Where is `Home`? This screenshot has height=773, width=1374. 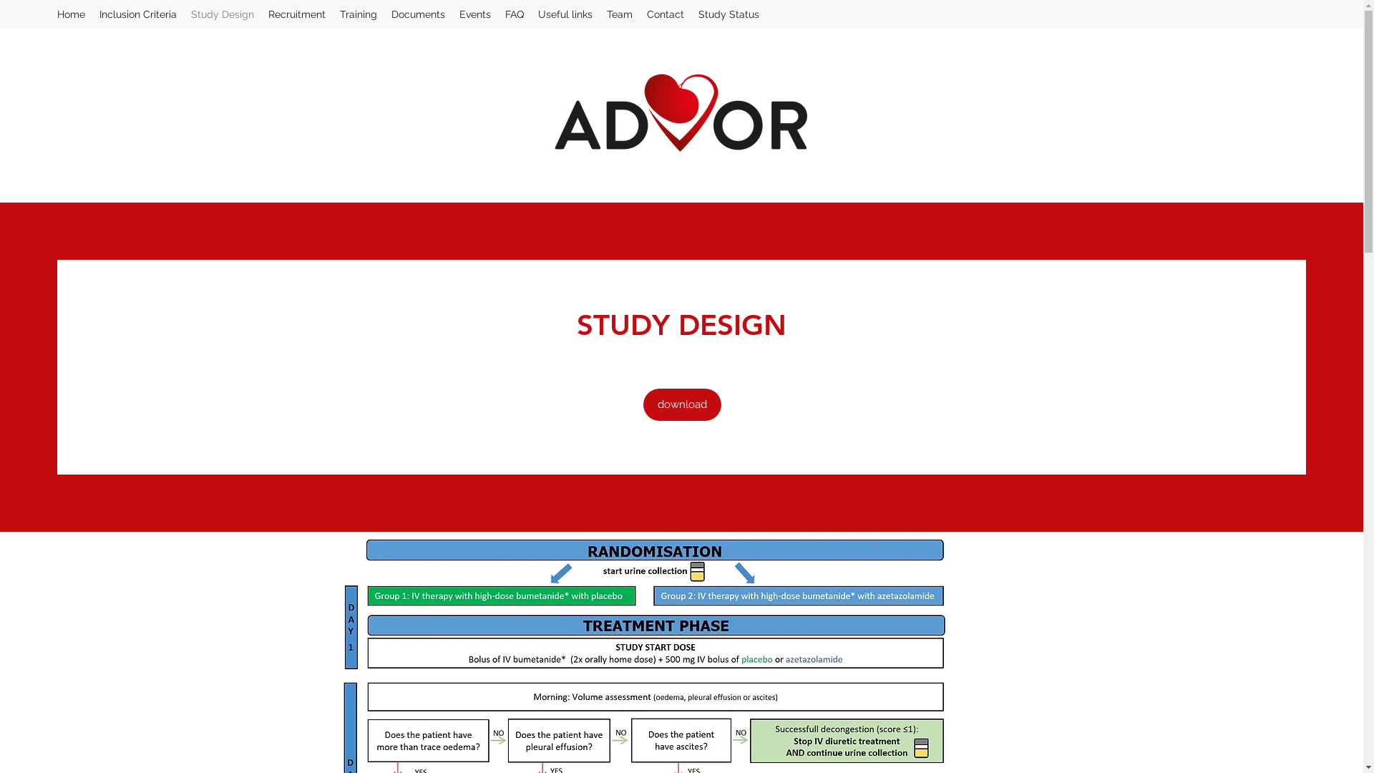 Home is located at coordinates (72, 14).